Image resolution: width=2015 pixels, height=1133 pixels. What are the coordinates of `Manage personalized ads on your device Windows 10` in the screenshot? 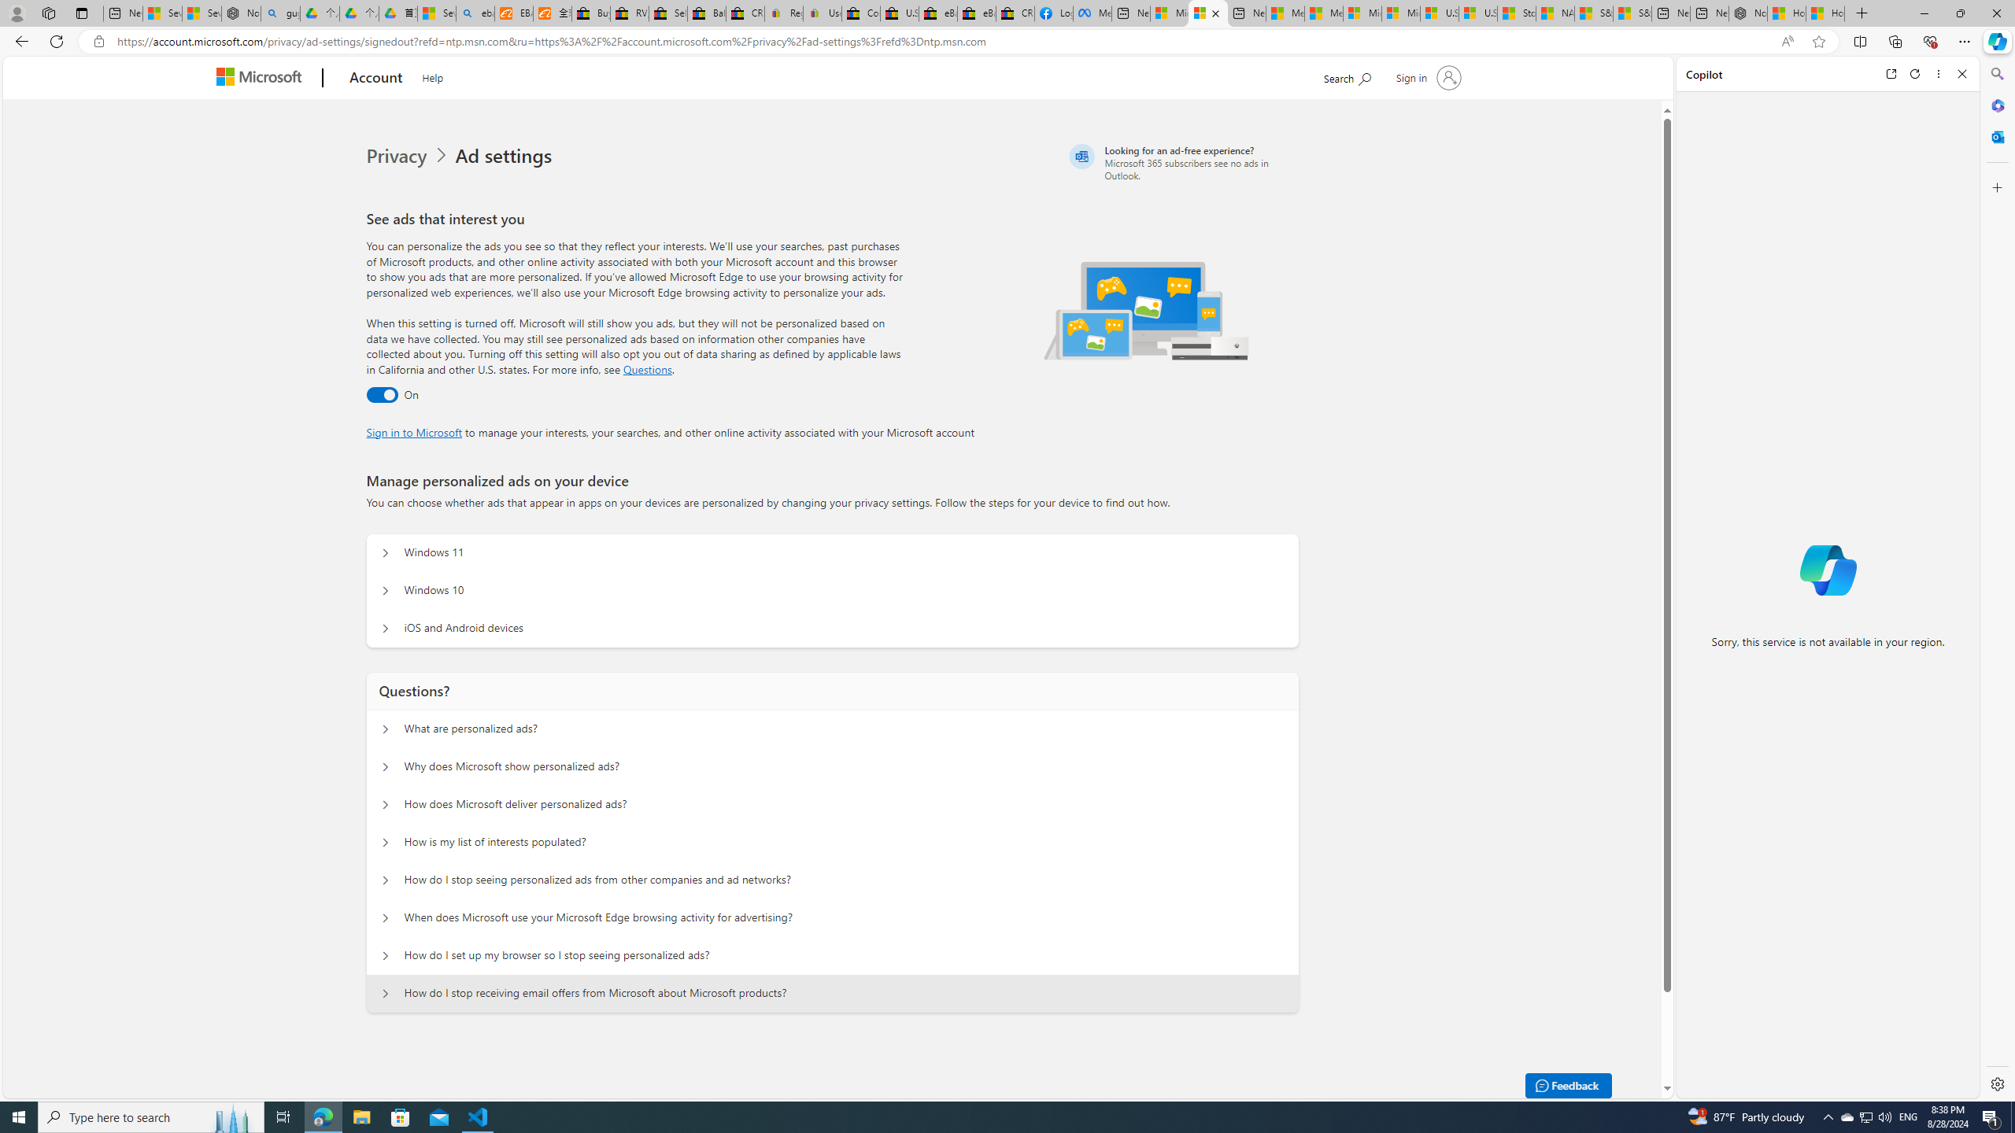 It's located at (386, 590).